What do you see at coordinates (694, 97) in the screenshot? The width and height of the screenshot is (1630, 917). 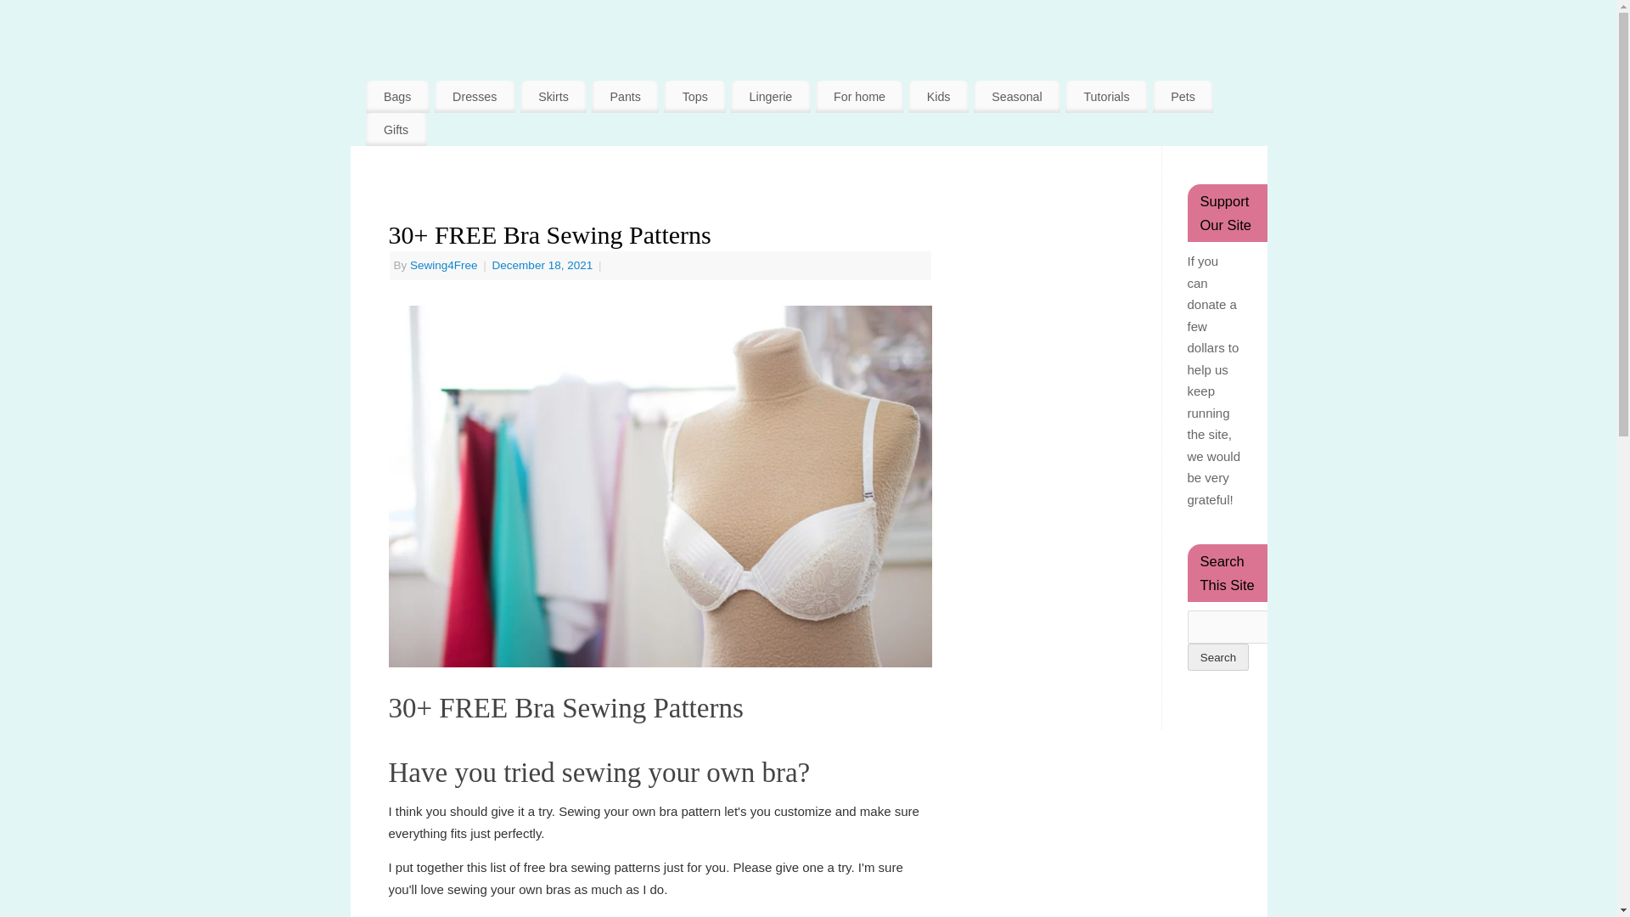 I see `Tops` at bounding box center [694, 97].